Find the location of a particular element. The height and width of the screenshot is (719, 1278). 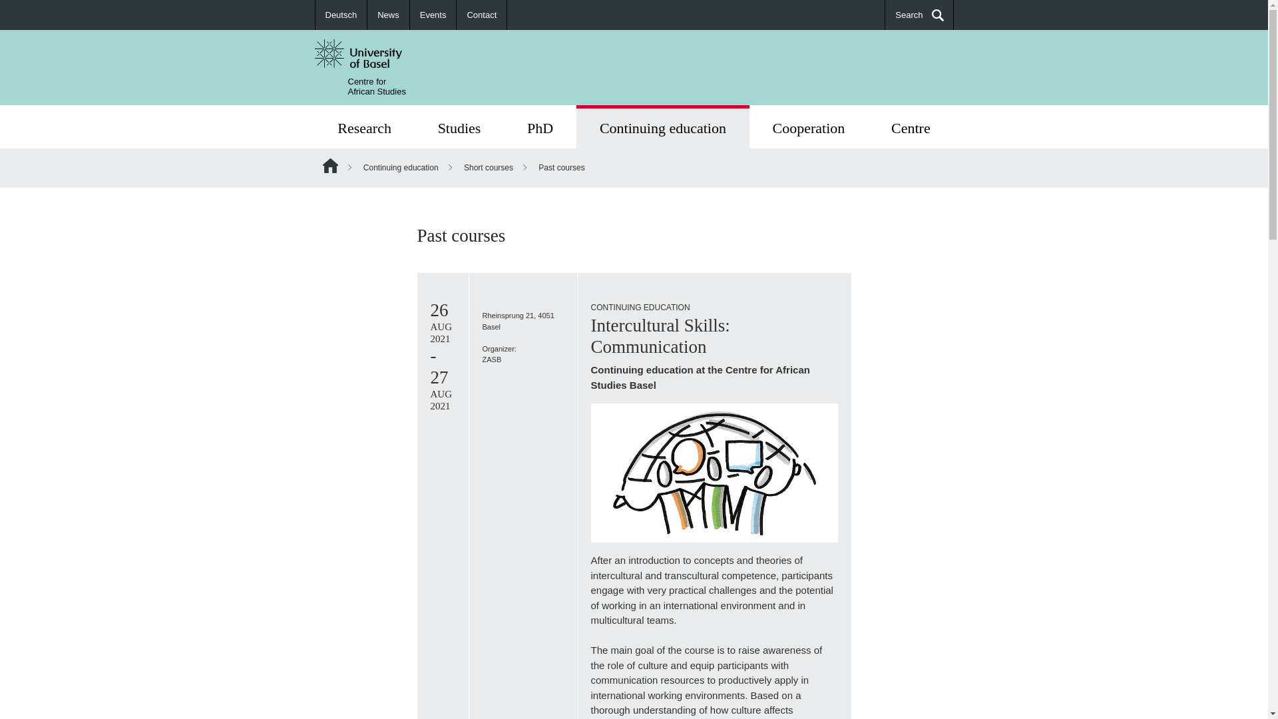

Cooperation is located at coordinates (808, 126).